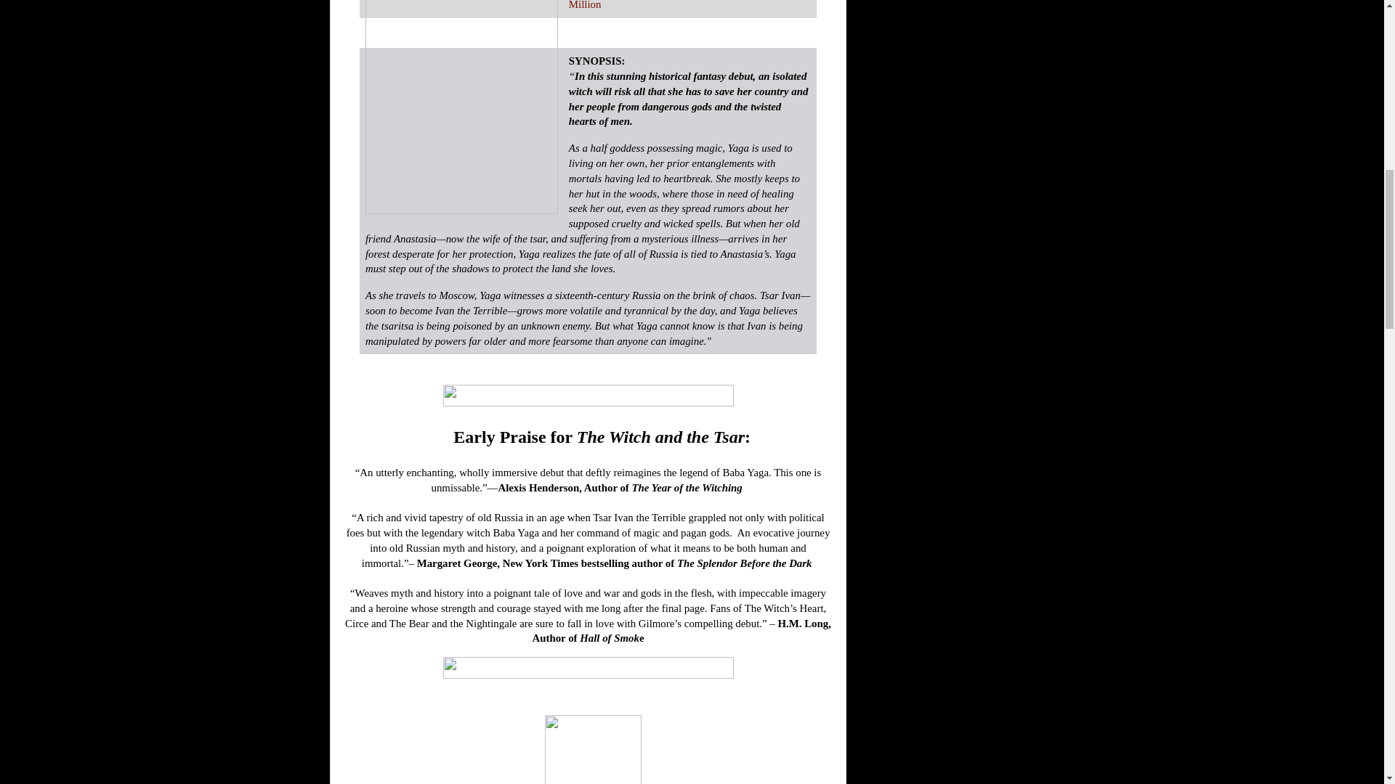 This screenshot has width=1395, height=784. Describe the element at coordinates (680, 5) in the screenshot. I see `Books-A-Million` at that location.